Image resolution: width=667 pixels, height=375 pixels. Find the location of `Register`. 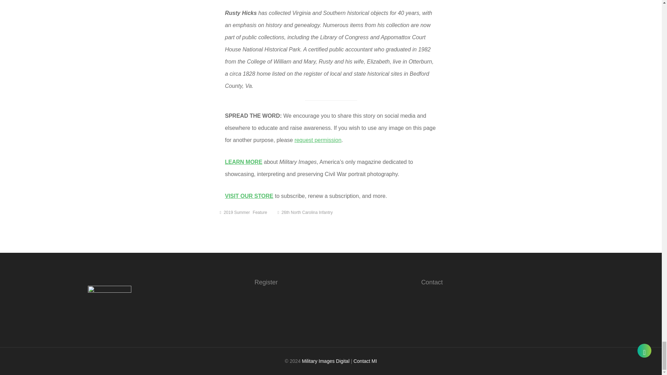

Register is located at coordinates (265, 282).